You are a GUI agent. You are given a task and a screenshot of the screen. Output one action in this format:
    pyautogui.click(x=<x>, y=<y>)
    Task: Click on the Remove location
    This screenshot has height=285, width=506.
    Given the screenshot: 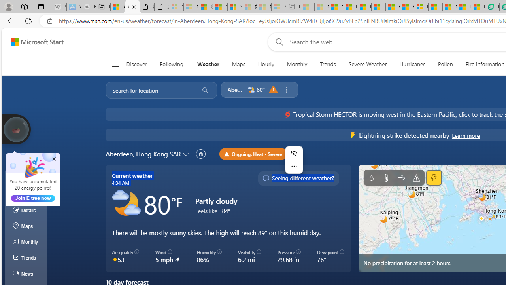 What is the action you would take?
    pyautogui.click(x=286, y=90)
    